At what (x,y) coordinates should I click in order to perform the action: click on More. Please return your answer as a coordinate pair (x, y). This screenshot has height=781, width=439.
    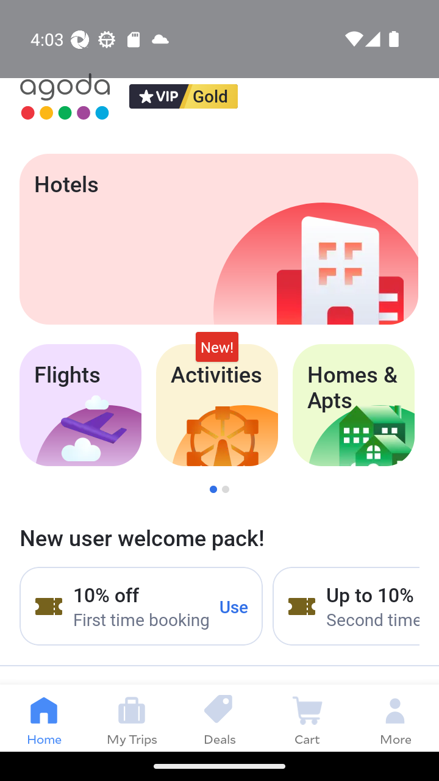
    Looking at the image, I should click on (395, 718).